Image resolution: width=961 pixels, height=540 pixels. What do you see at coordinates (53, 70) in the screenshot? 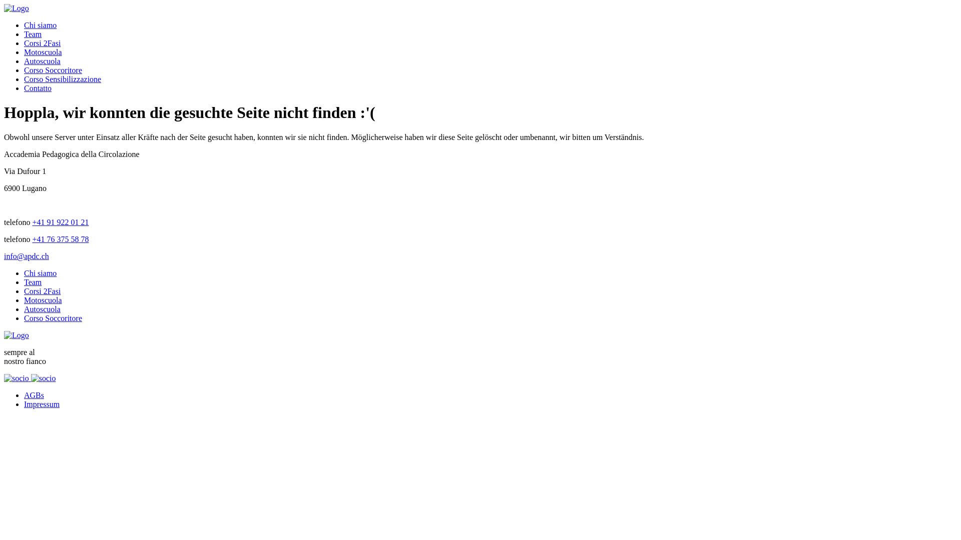
I see `Corso Soccoritore` at bounding box center [53, 70].